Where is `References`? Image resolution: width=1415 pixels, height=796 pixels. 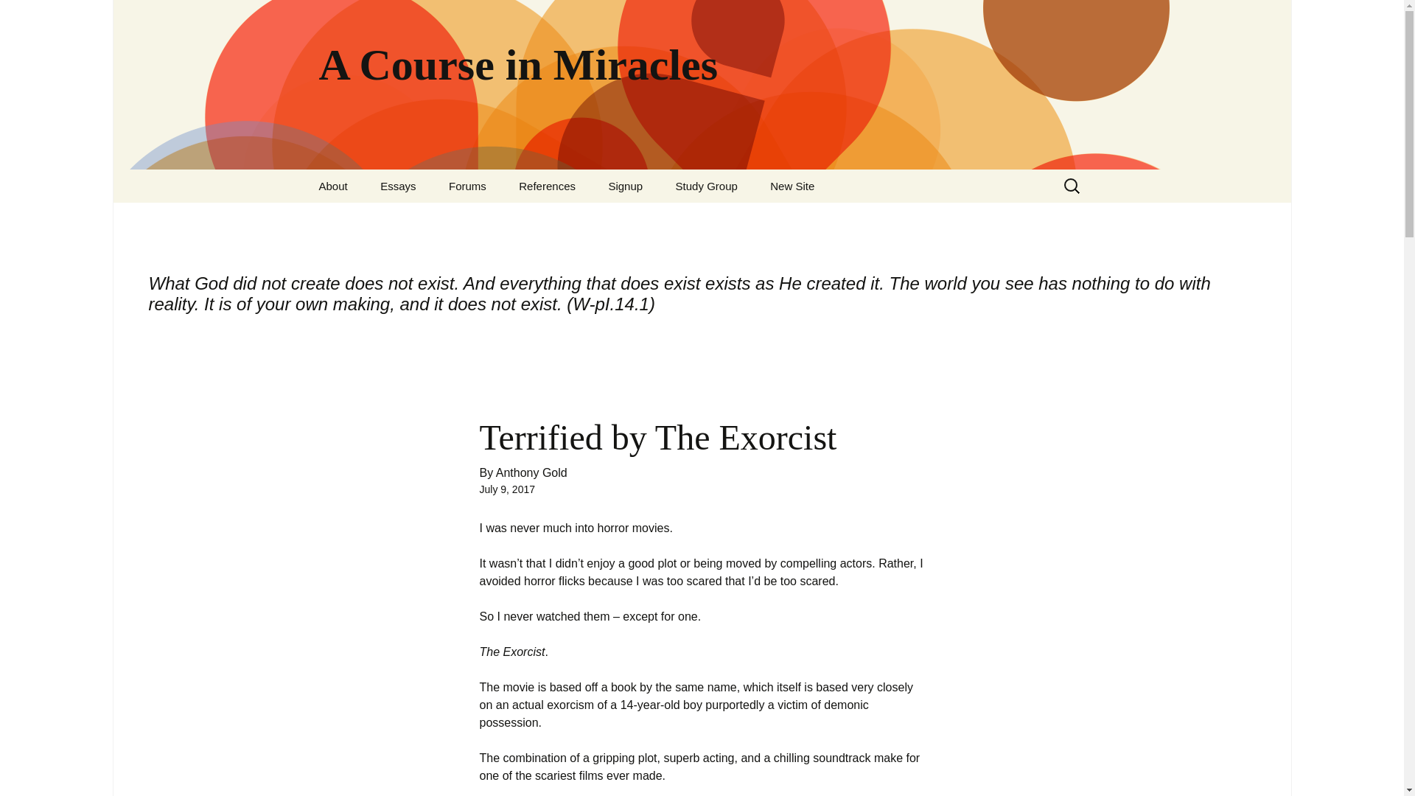
References is located at coordinates (547, 186).